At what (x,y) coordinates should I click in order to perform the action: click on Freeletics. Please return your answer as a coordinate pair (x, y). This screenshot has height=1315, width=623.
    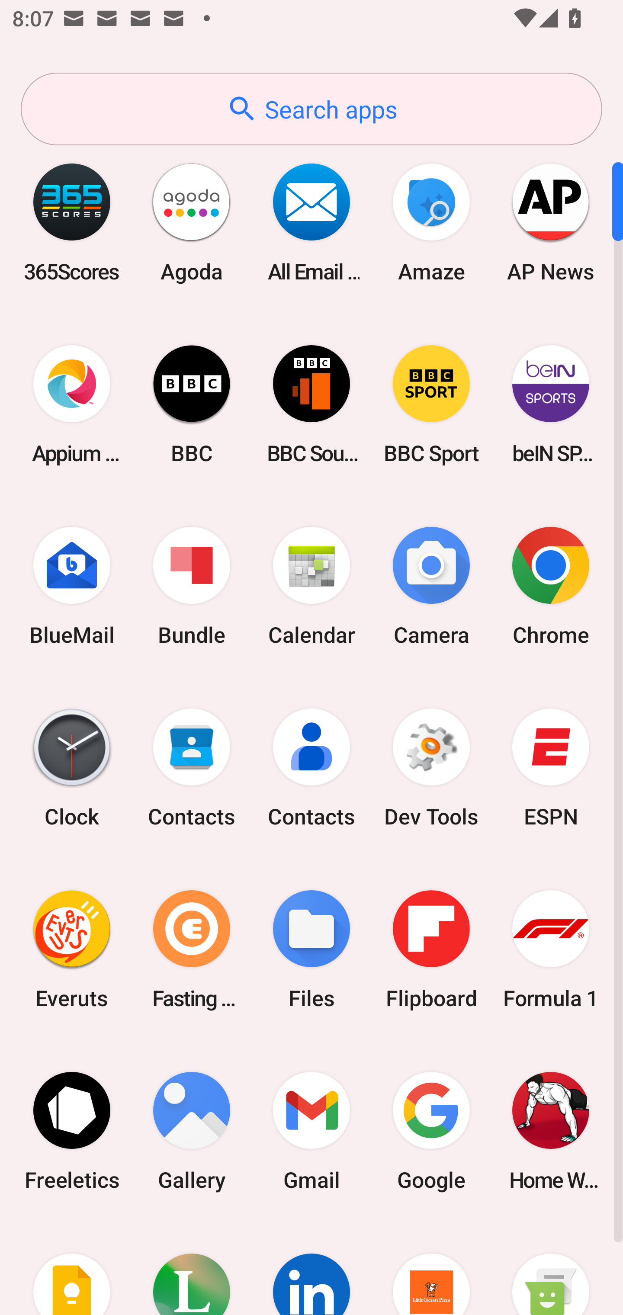
    Looking at the image, I should click on (72, 1131).